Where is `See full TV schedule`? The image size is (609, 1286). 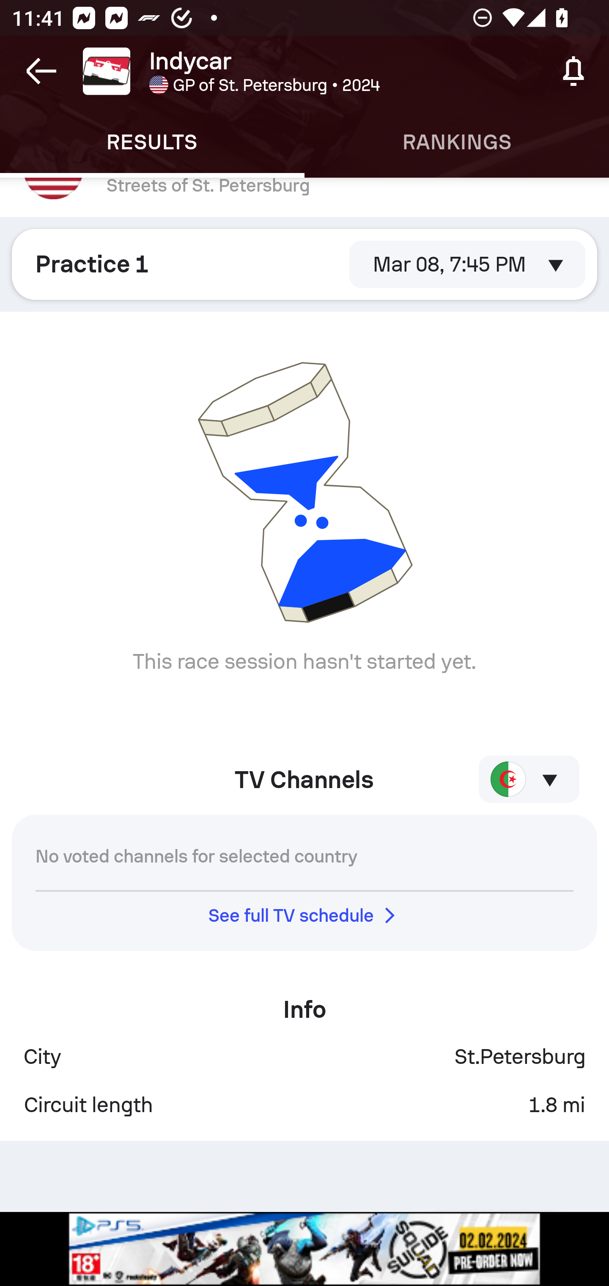 See full TV schedule is located at coordinates (304, 915).